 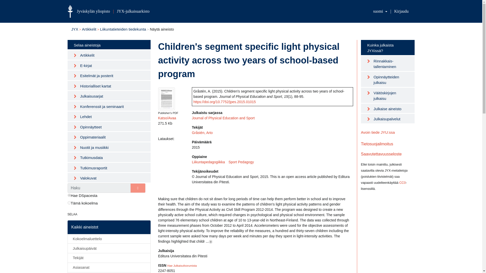 I want to click on Sport Pedagogy, so click(x=243, y=162).